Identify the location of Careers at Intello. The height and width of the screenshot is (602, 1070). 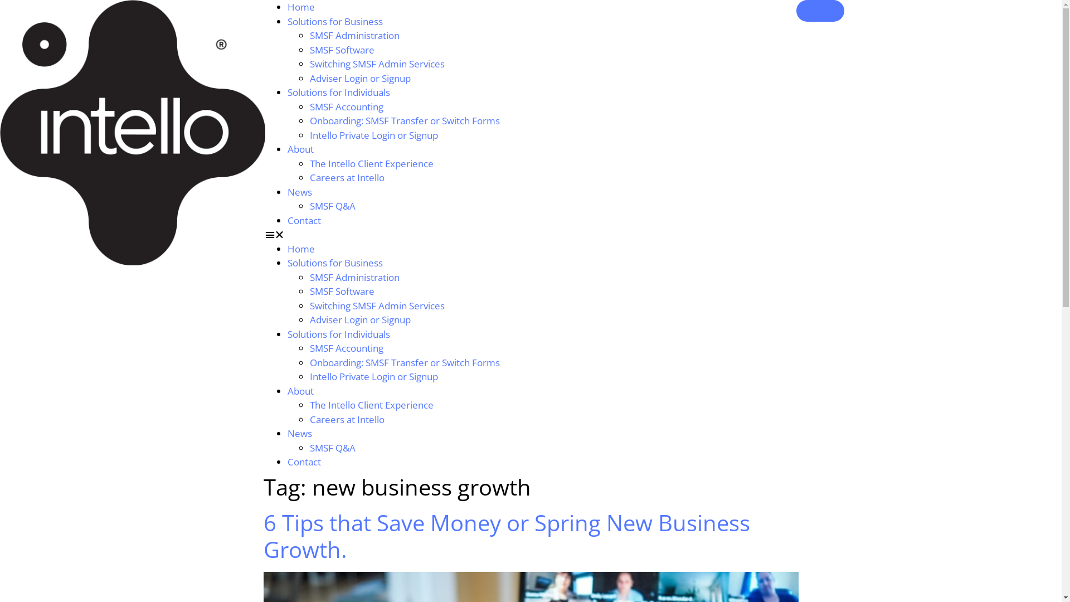
(347, 177).